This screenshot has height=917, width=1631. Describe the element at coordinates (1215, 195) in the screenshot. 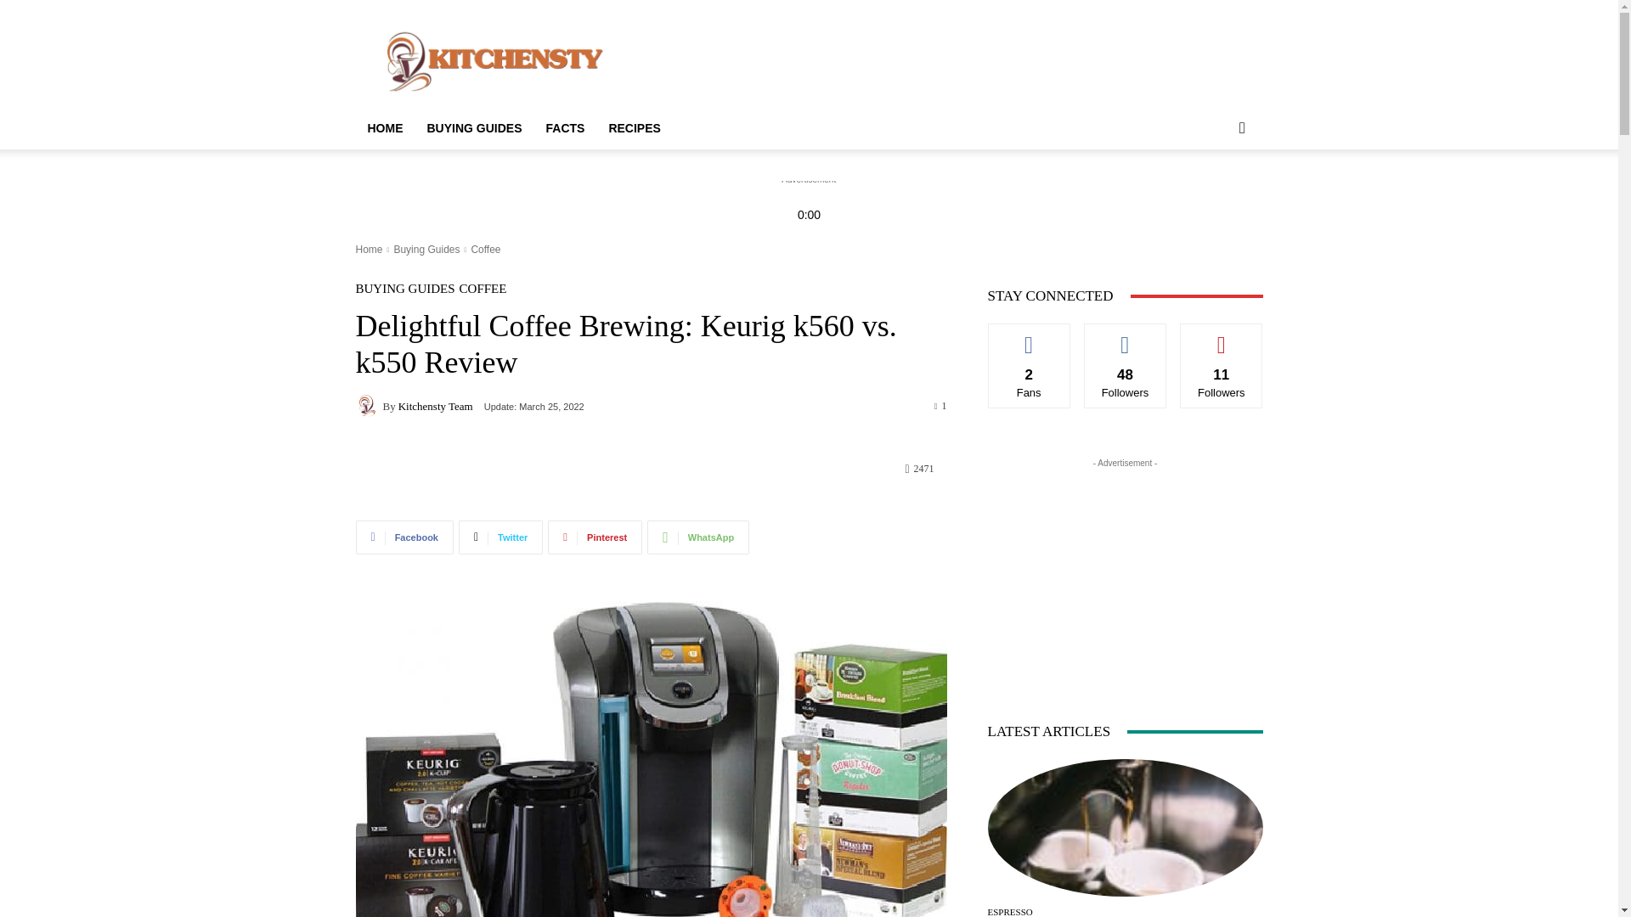

I see `Search` at that location.